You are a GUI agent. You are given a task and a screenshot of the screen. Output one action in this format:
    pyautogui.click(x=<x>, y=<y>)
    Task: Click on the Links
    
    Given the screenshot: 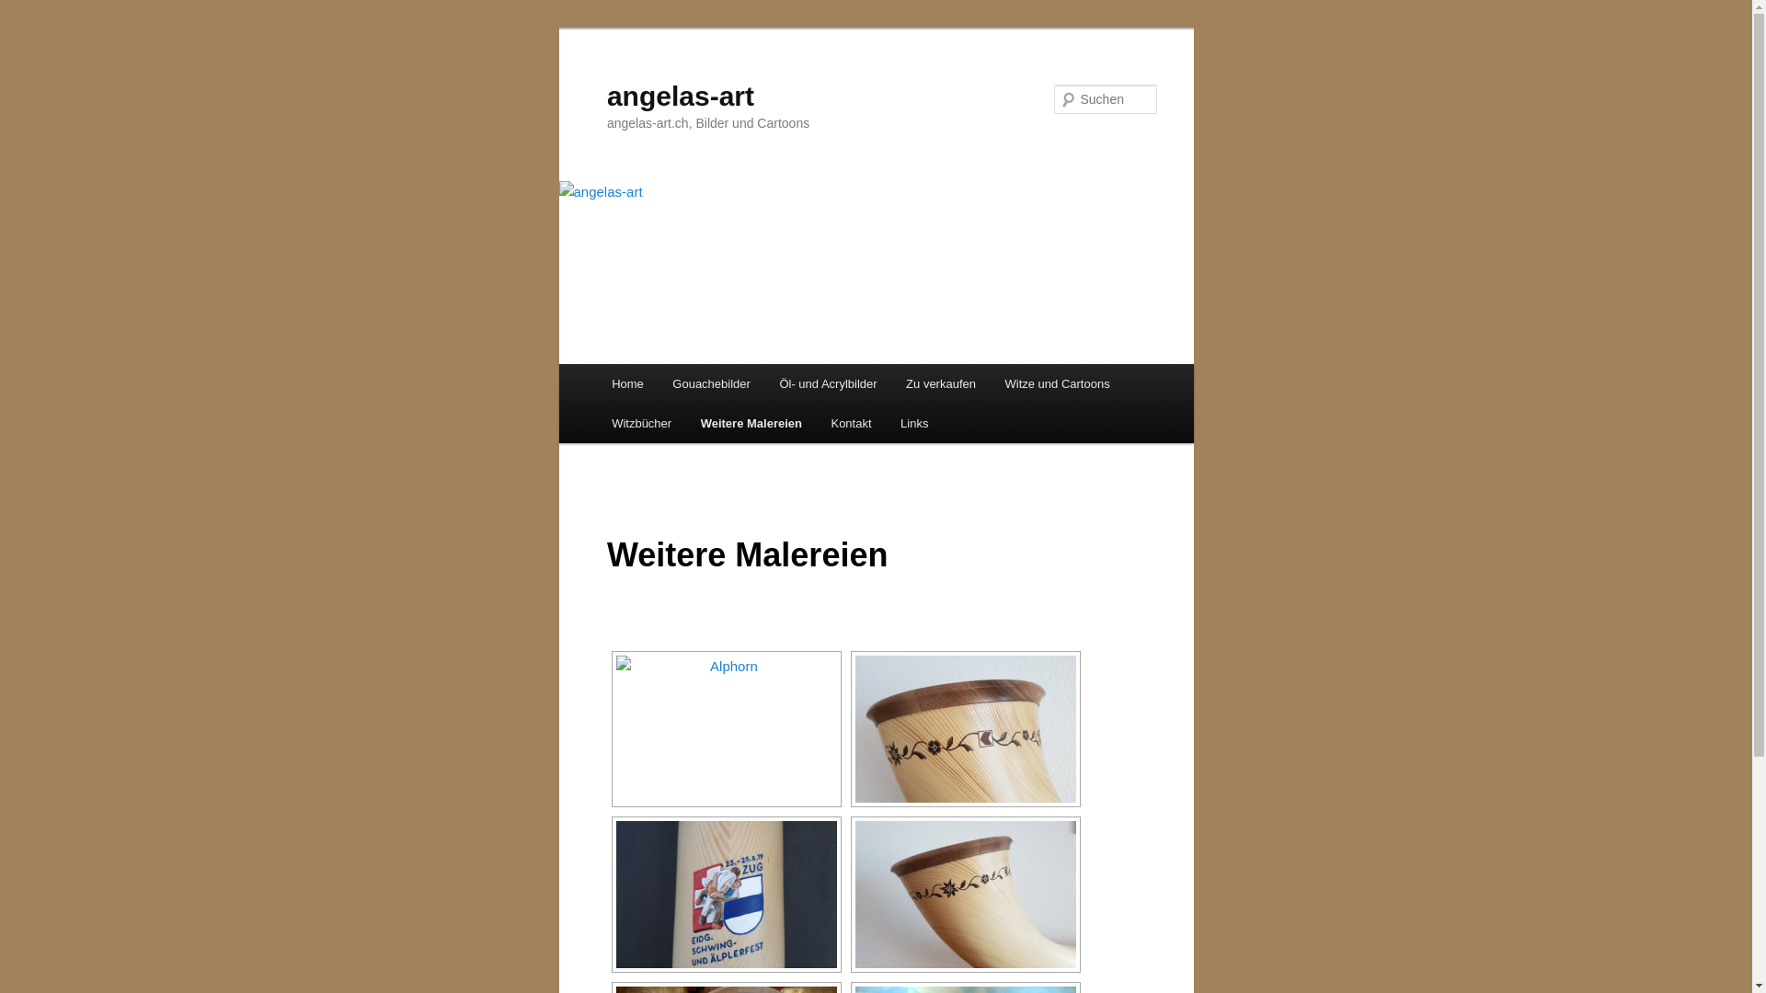 What is the action you would take?
    pyautogui.click(x=914, y=423)
    